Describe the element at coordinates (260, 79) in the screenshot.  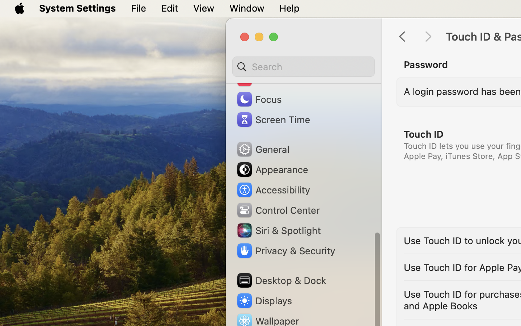
I see `Sound` at that location.